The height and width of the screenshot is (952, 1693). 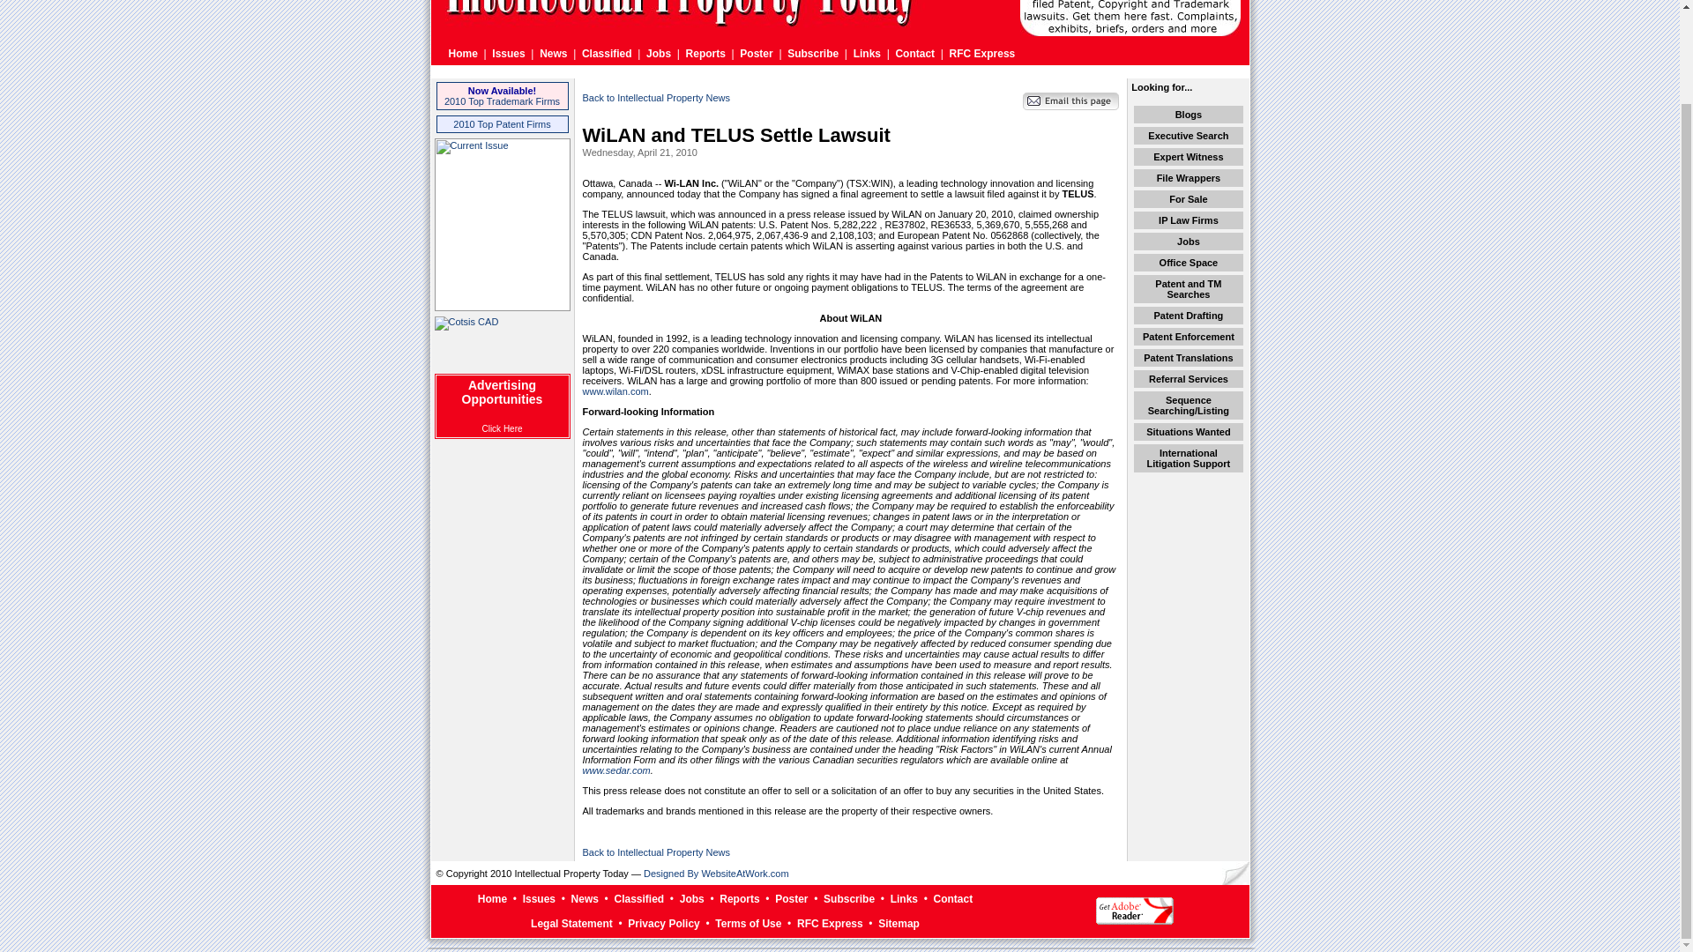 What do you see at coordinates (656, 97) in the screenshot?
I see `Back to Intellectual Property News` at bounding box center [656, 97].